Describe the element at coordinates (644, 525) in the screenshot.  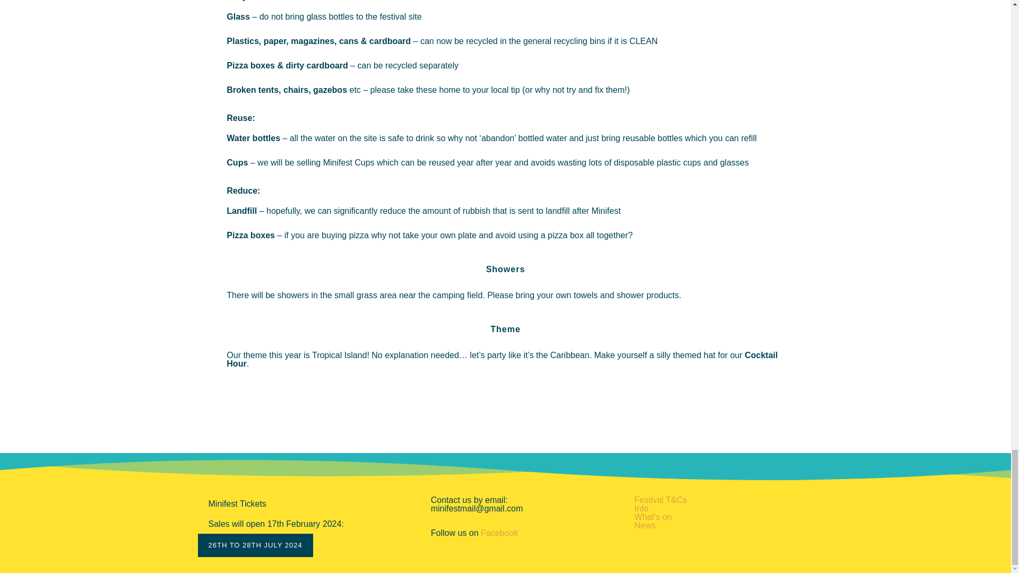
I see `News` at that location.